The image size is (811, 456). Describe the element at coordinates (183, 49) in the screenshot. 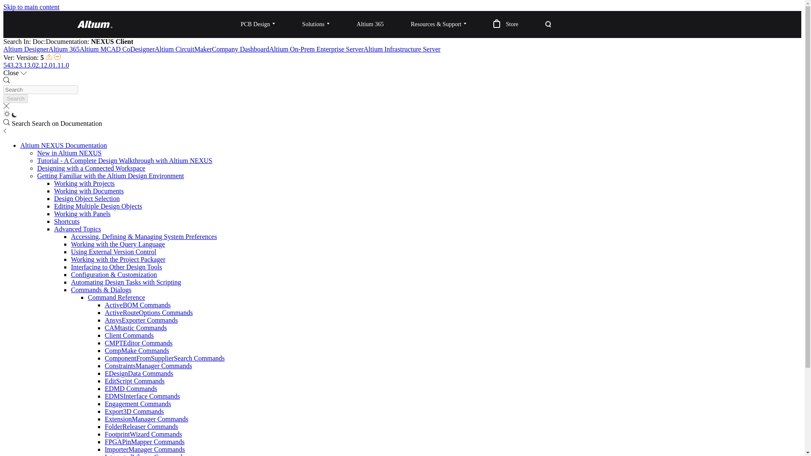

I see `Altium CircuitMaker` at that location.